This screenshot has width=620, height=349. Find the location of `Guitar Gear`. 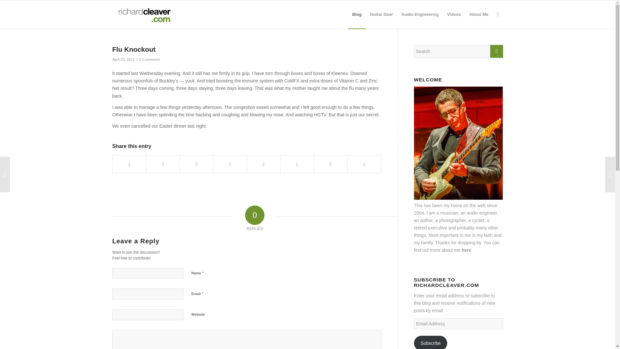

Guitar Gear is located at coordinates (381, 14).